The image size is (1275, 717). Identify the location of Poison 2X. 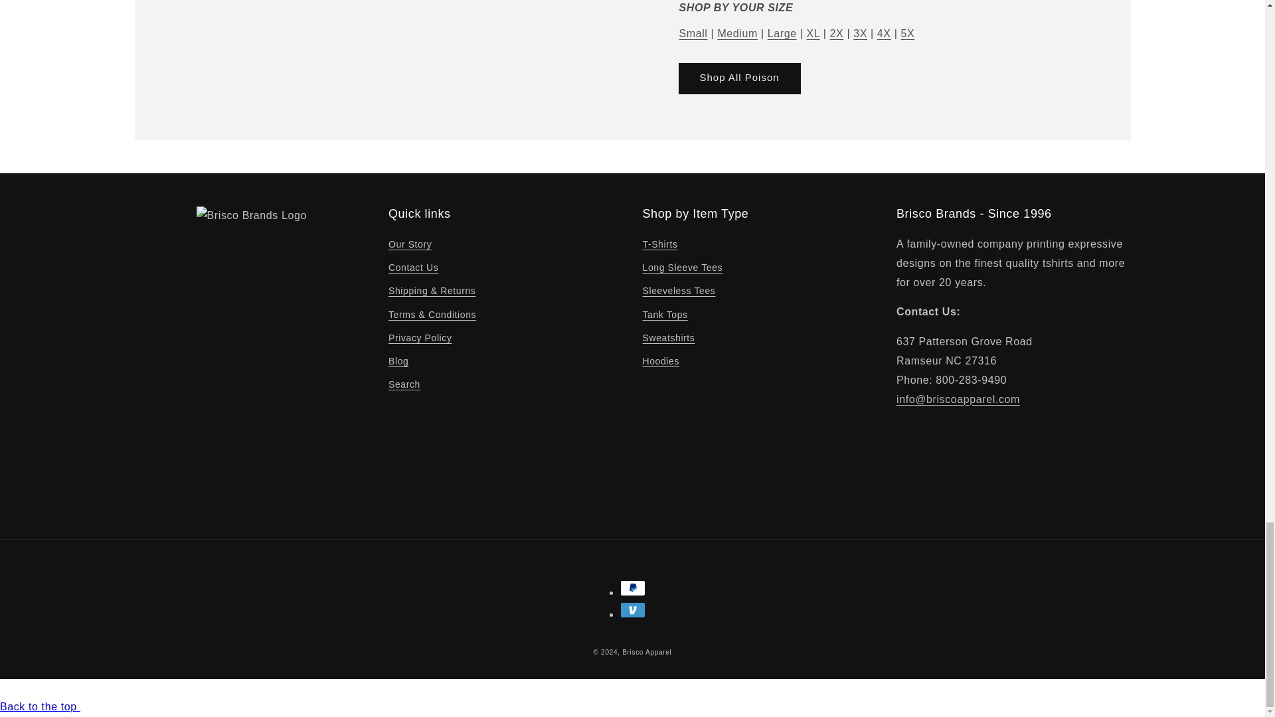
(837, 33).